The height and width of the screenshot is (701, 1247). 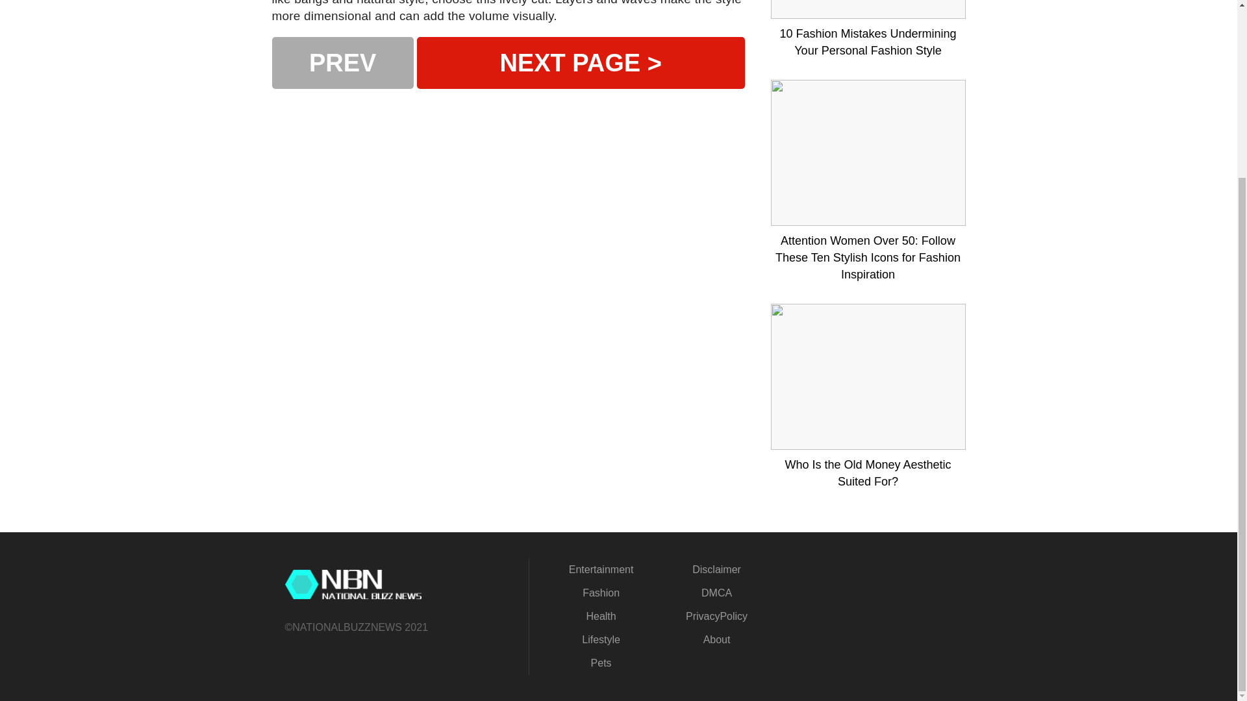 What do you see at coordinates (716, 569) in the screenshot?
I see `Disclaimer` at bounding box center [716, 569].